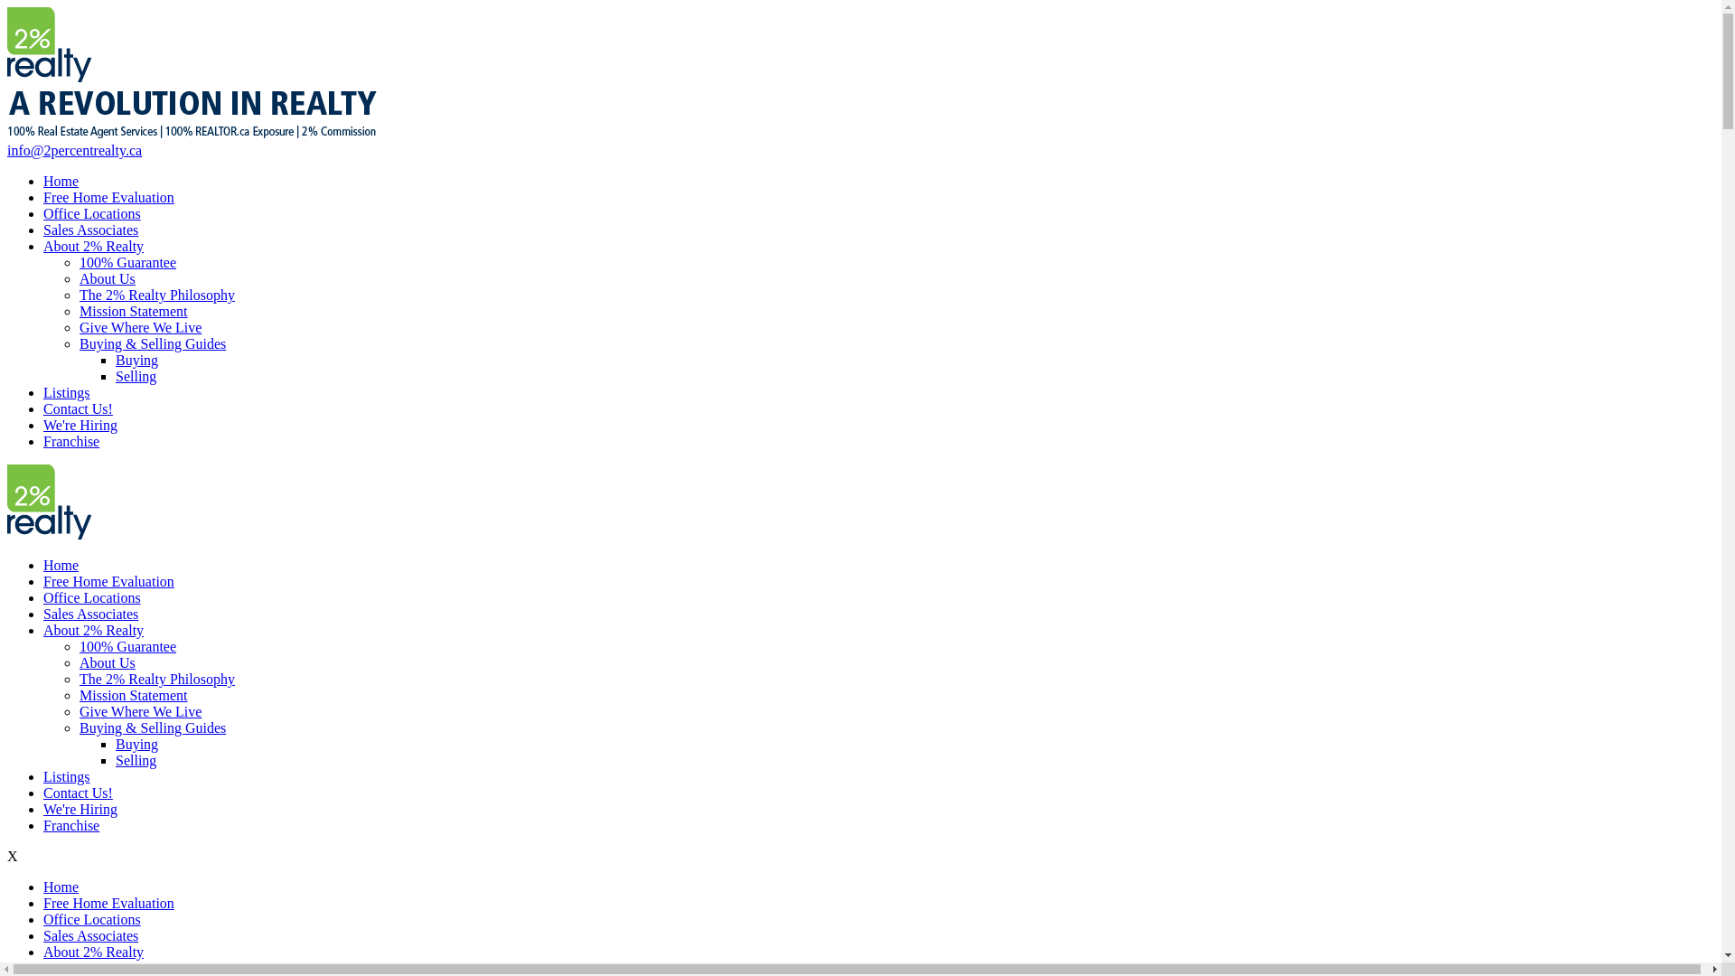 This screenshot has width=1735, height=976. What do you see at coordinates (61, 566) in the screenshot?
I see `Home` at bounding box center [61, 566].